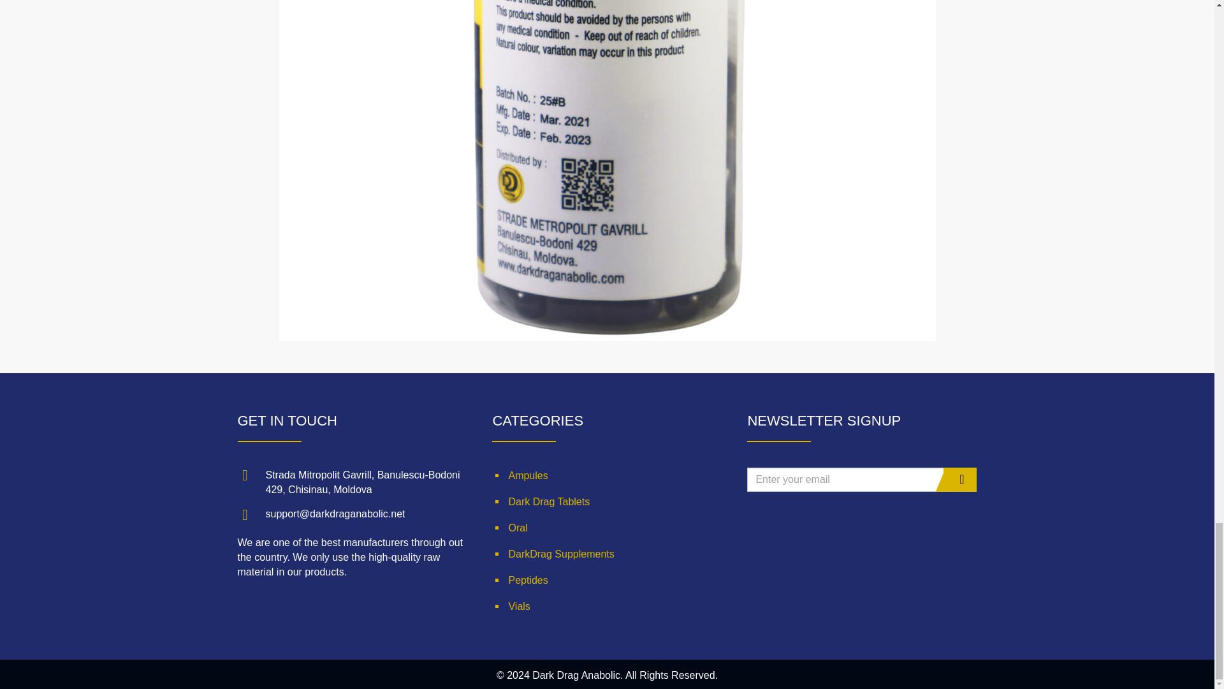 The height and width of the screenshot is (689, 1224). Describe the element at coordinates (607, 527) in the screenshot. I see `Oral` at that location.